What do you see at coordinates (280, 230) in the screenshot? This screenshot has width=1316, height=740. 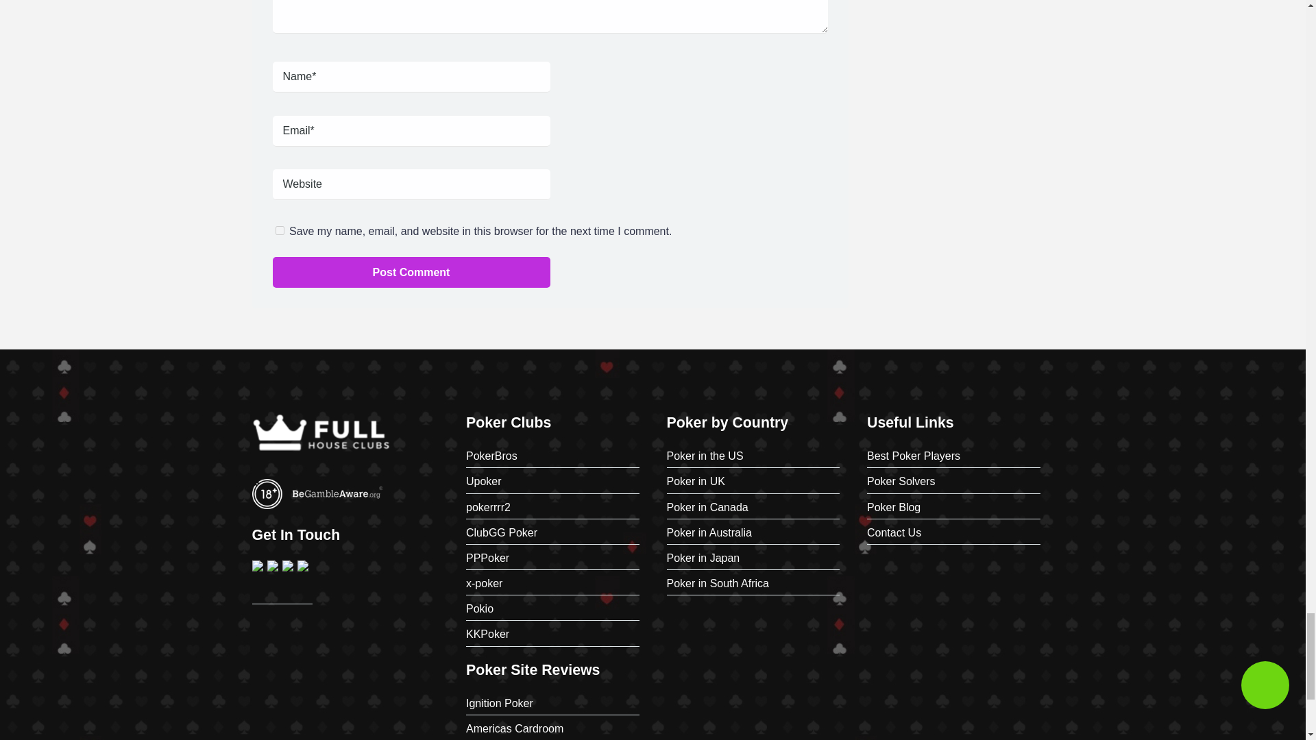 I see `yes` at bounding box center [280, 230].